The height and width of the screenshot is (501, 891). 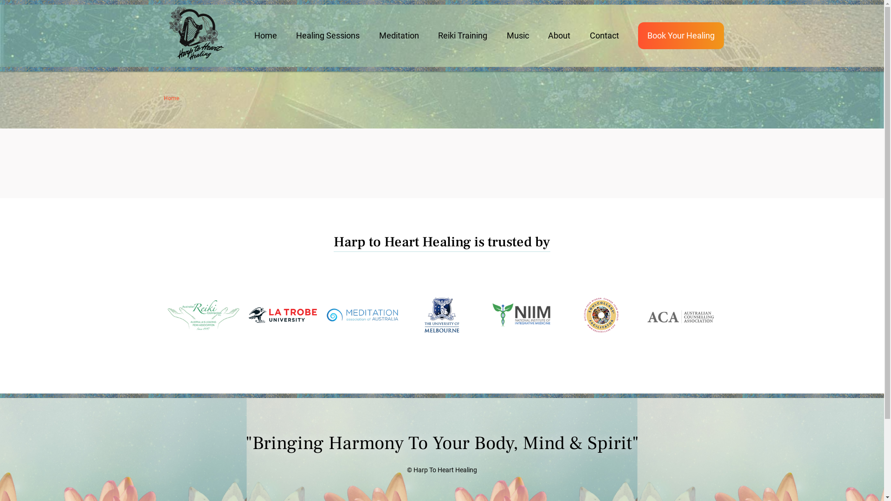 What do you see at coordinates (328, 36) in the screenshot?
I see `Healing Sessions` at bounding box center [328, 36].